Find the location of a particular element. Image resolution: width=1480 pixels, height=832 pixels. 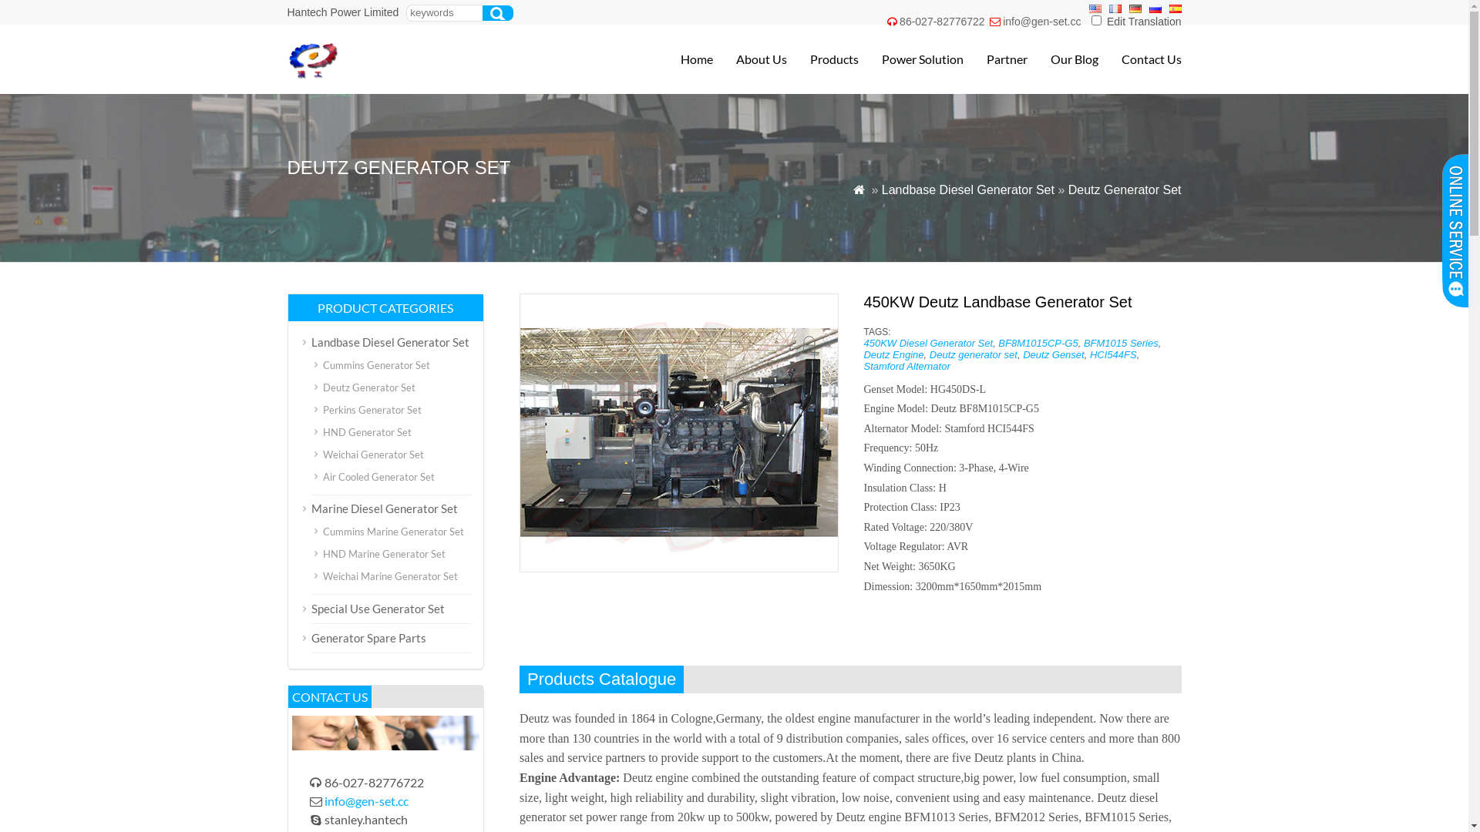

BFM1015 Series is located at coordinates (1121, 344).